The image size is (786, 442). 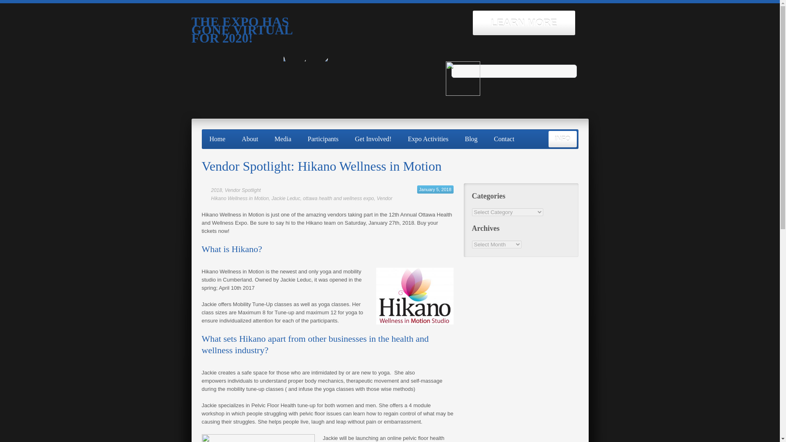 I want to click on Home, so click(x=217, y=139).